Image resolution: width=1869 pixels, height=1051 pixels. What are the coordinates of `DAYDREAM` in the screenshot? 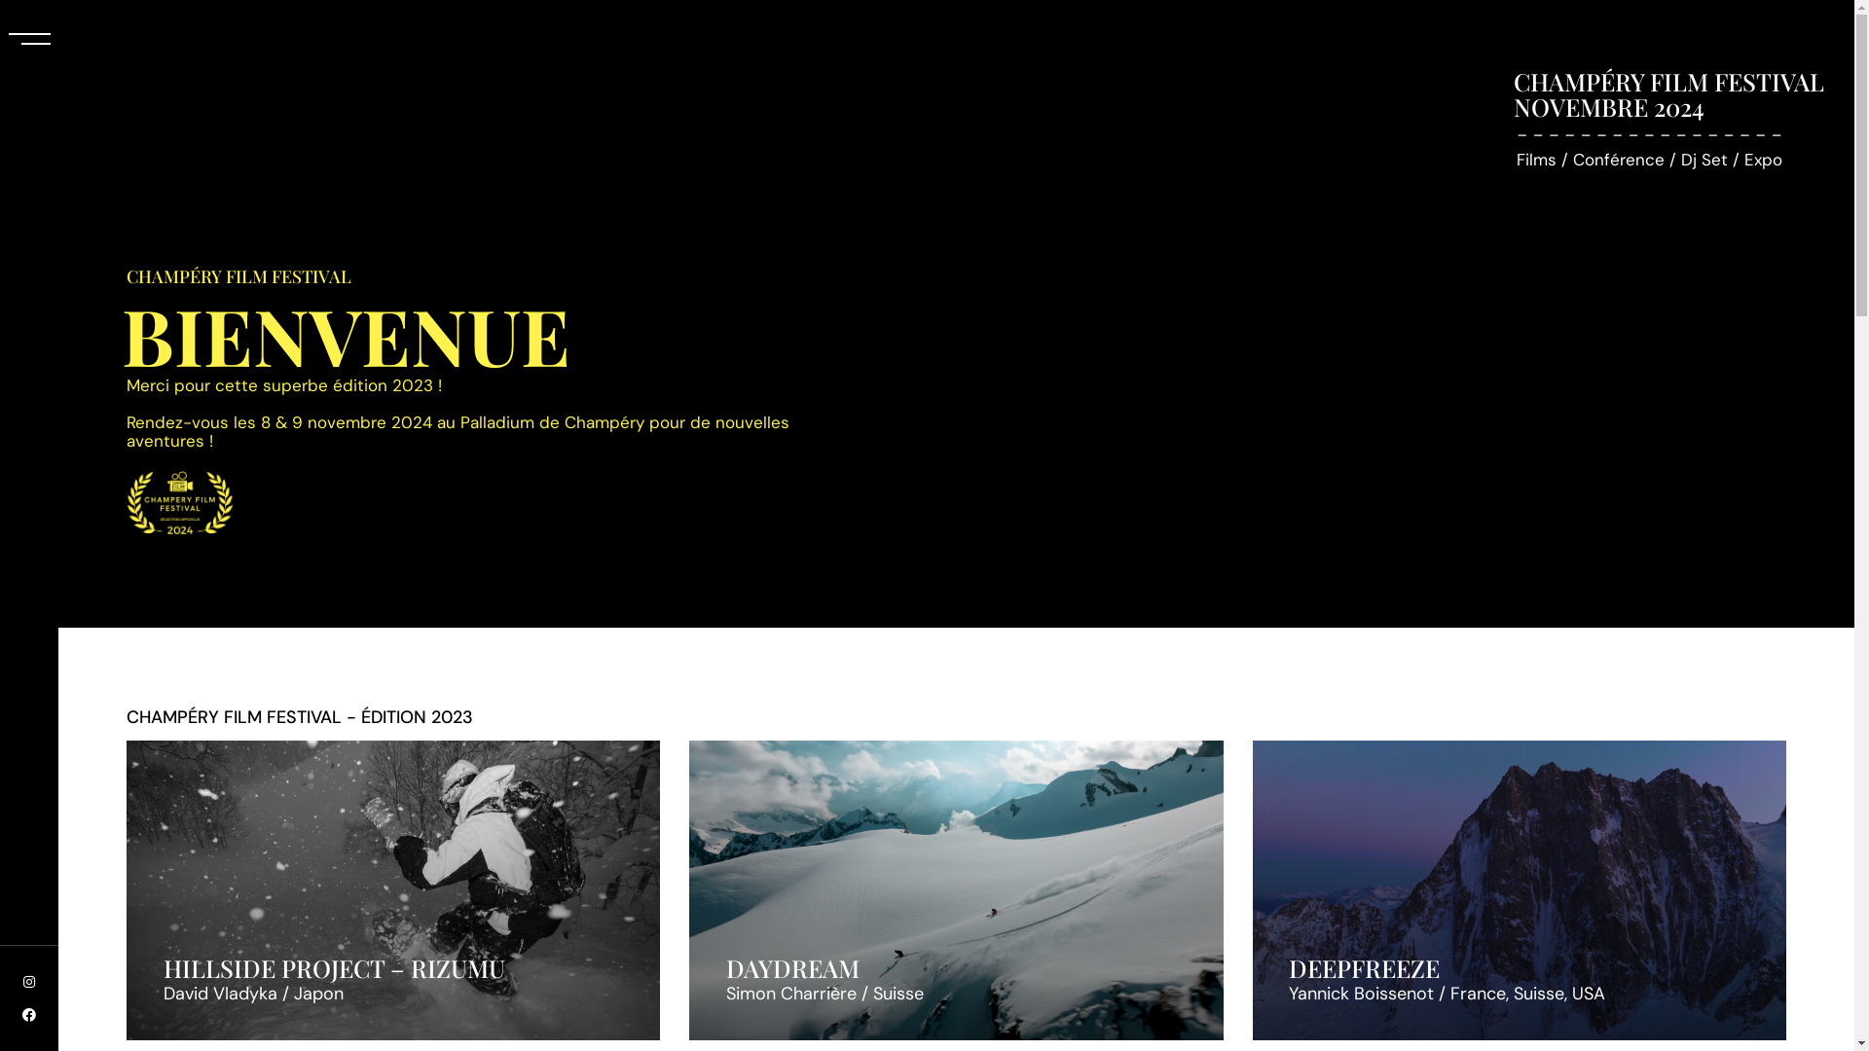 It's located at (792, 967).